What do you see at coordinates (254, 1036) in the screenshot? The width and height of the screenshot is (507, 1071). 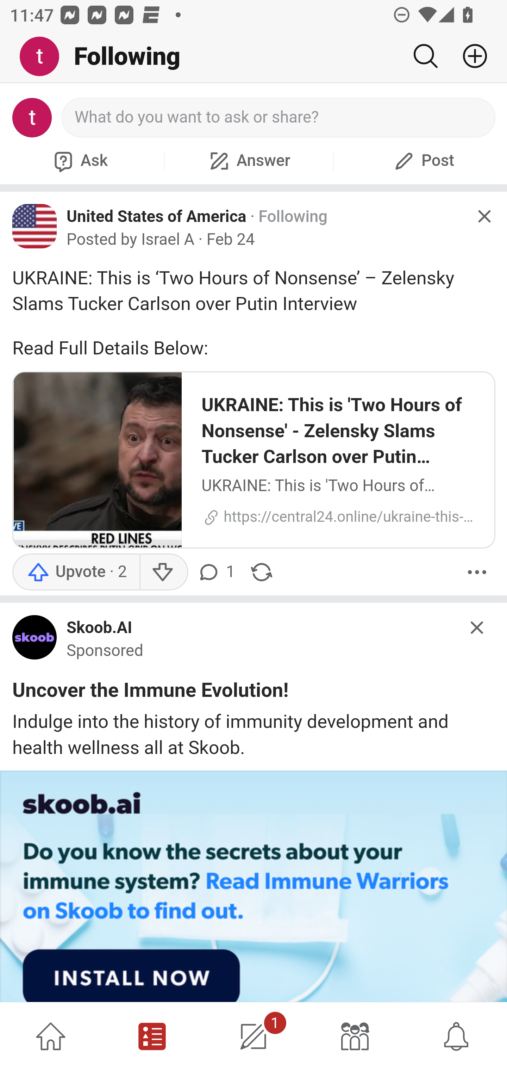 I see `1` at bounding box center [254, 1036].